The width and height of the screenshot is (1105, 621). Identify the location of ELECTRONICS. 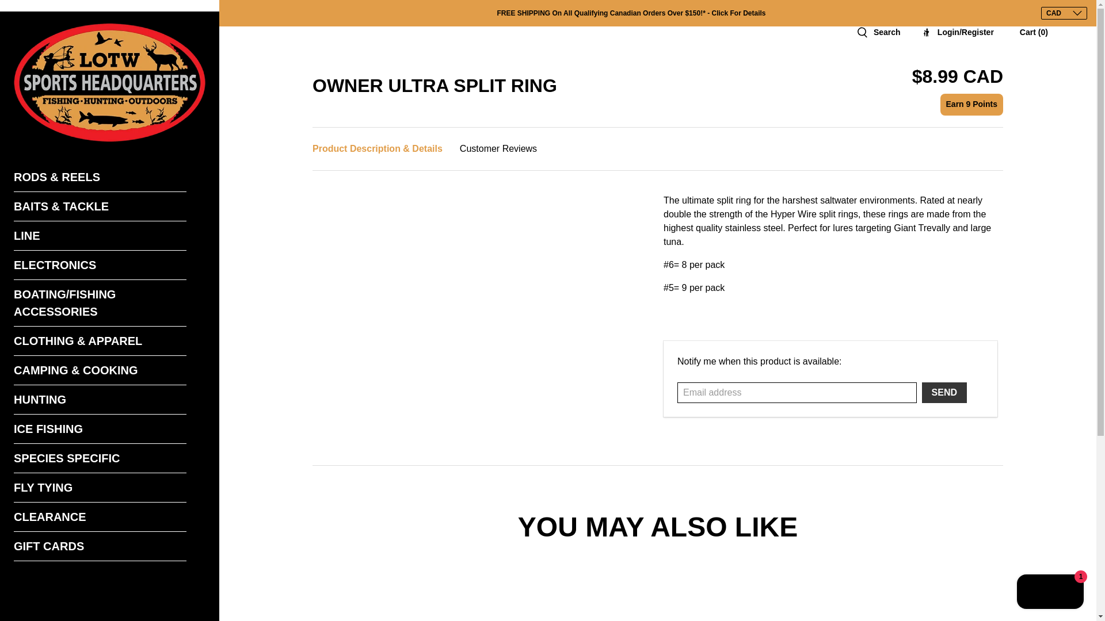
(100, 265).